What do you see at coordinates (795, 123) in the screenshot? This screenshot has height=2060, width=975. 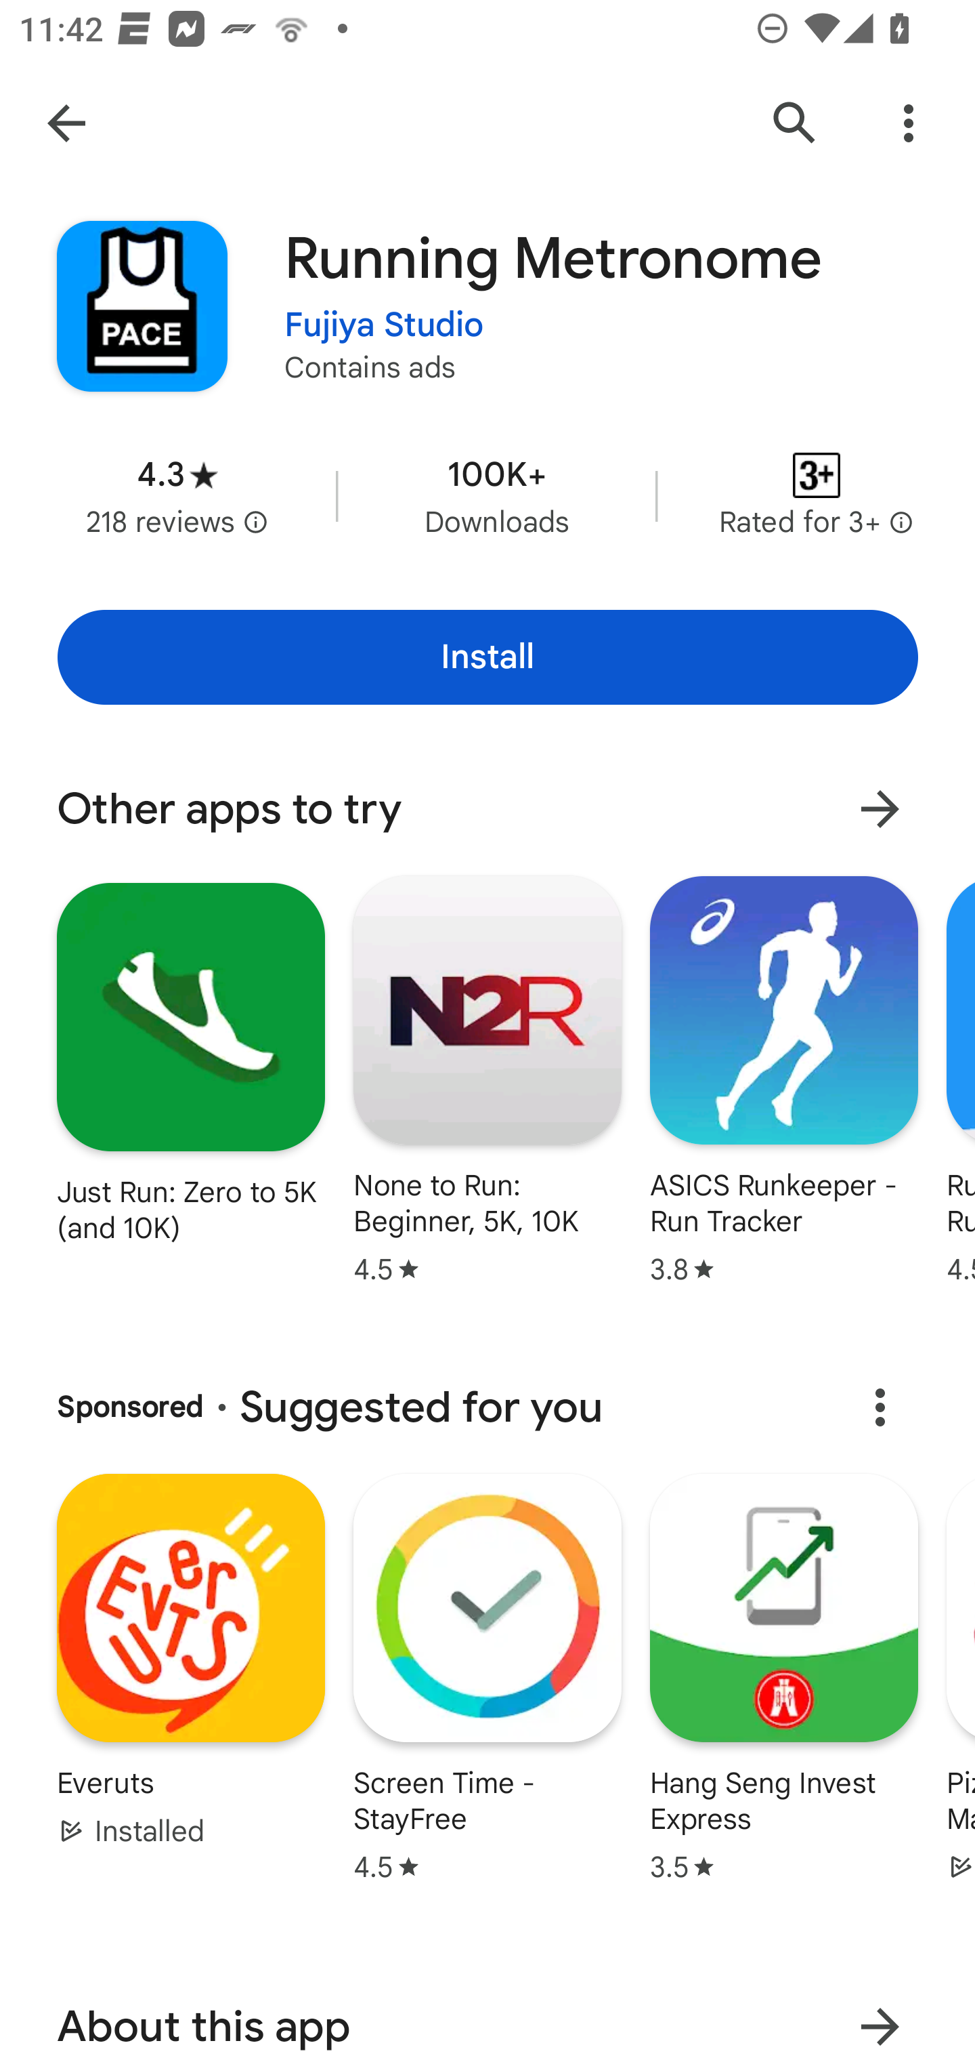 I see `Search Google Play` at bounding box center [795, 123].